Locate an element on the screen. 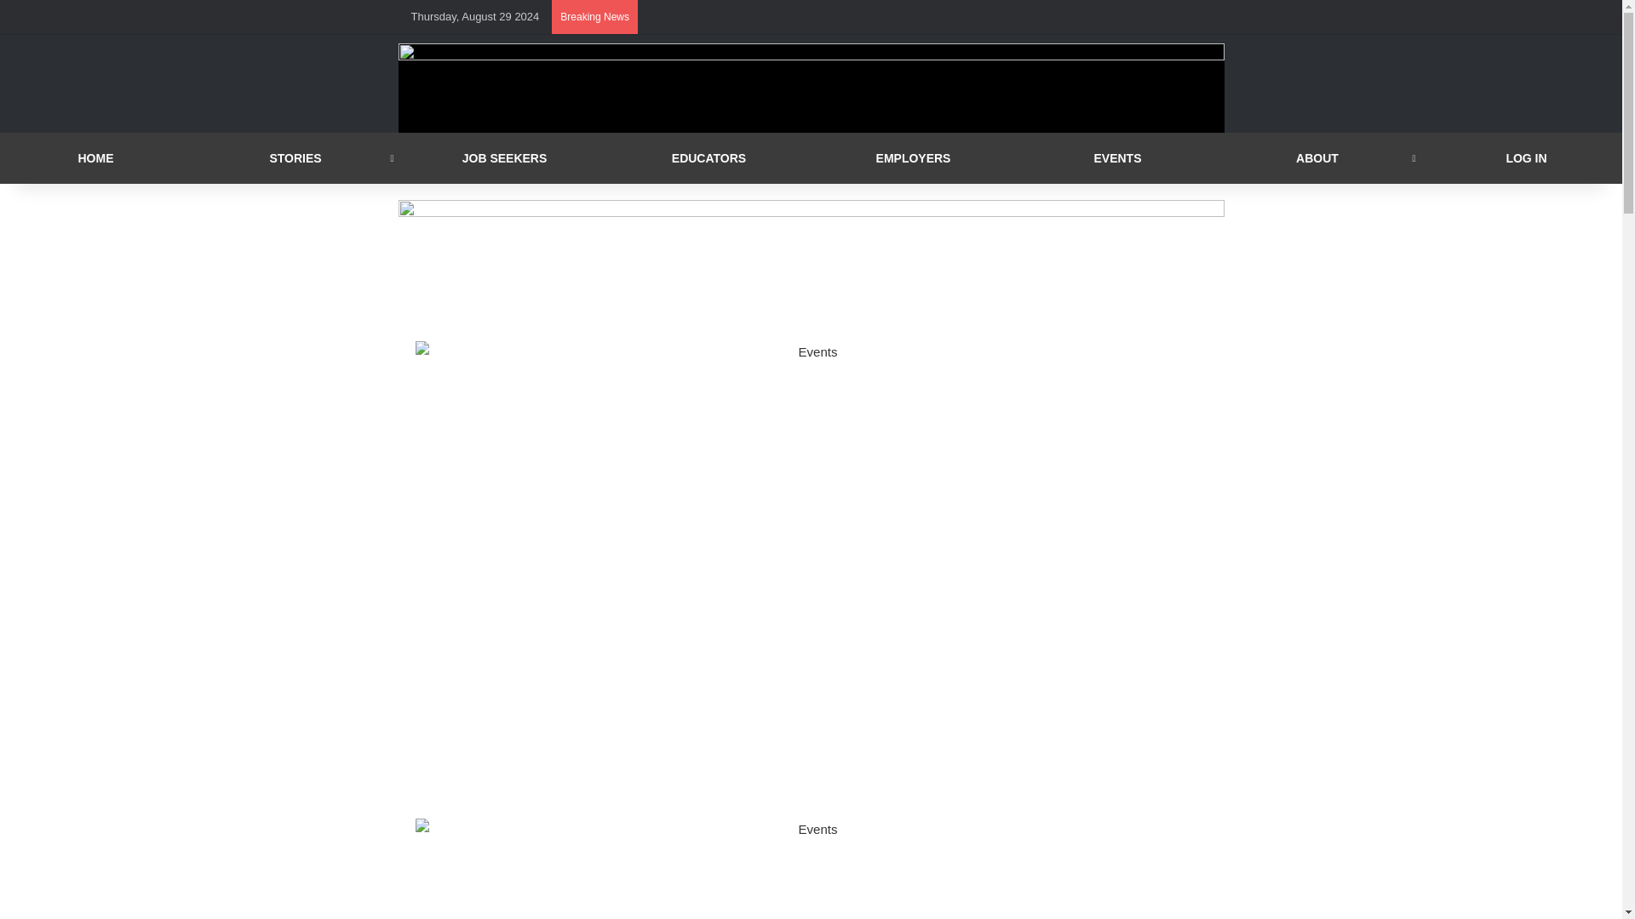  ABOUT is located at coordinates (1322, 158).